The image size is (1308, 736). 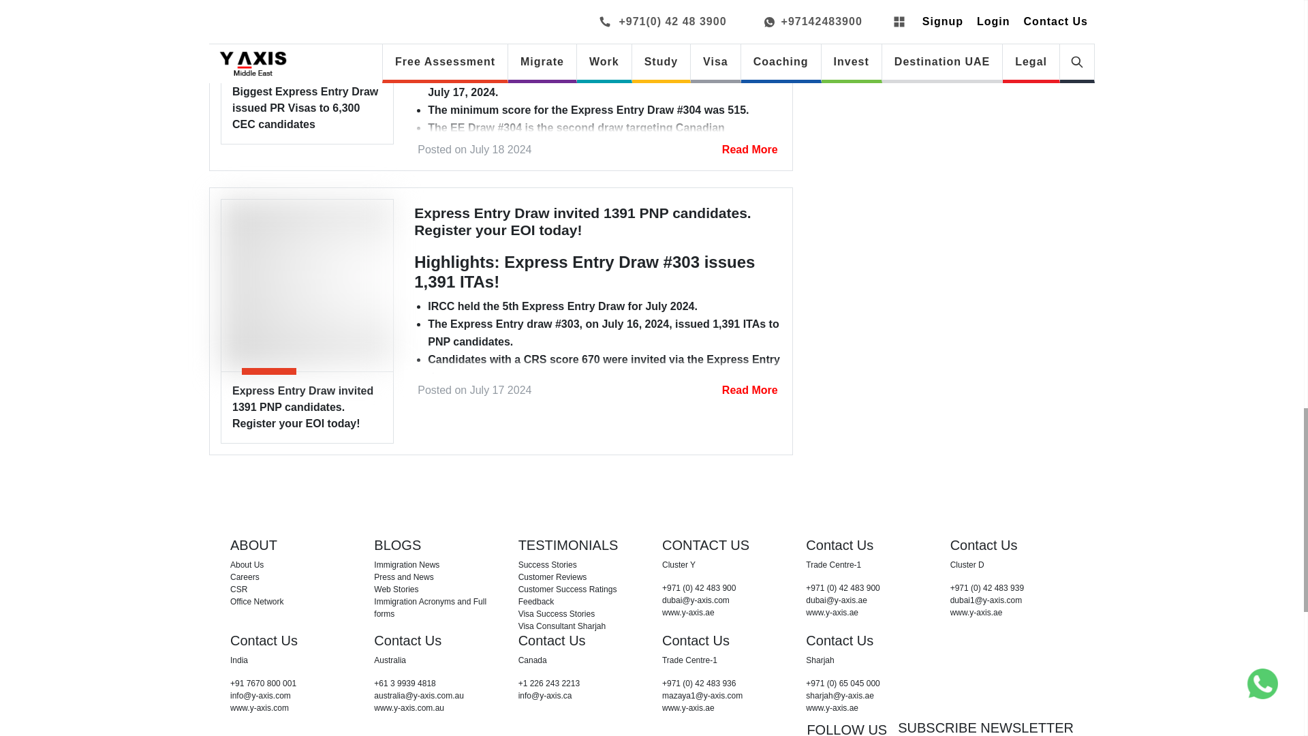 I want to click on PR Visas, so click(x=307, y=36).